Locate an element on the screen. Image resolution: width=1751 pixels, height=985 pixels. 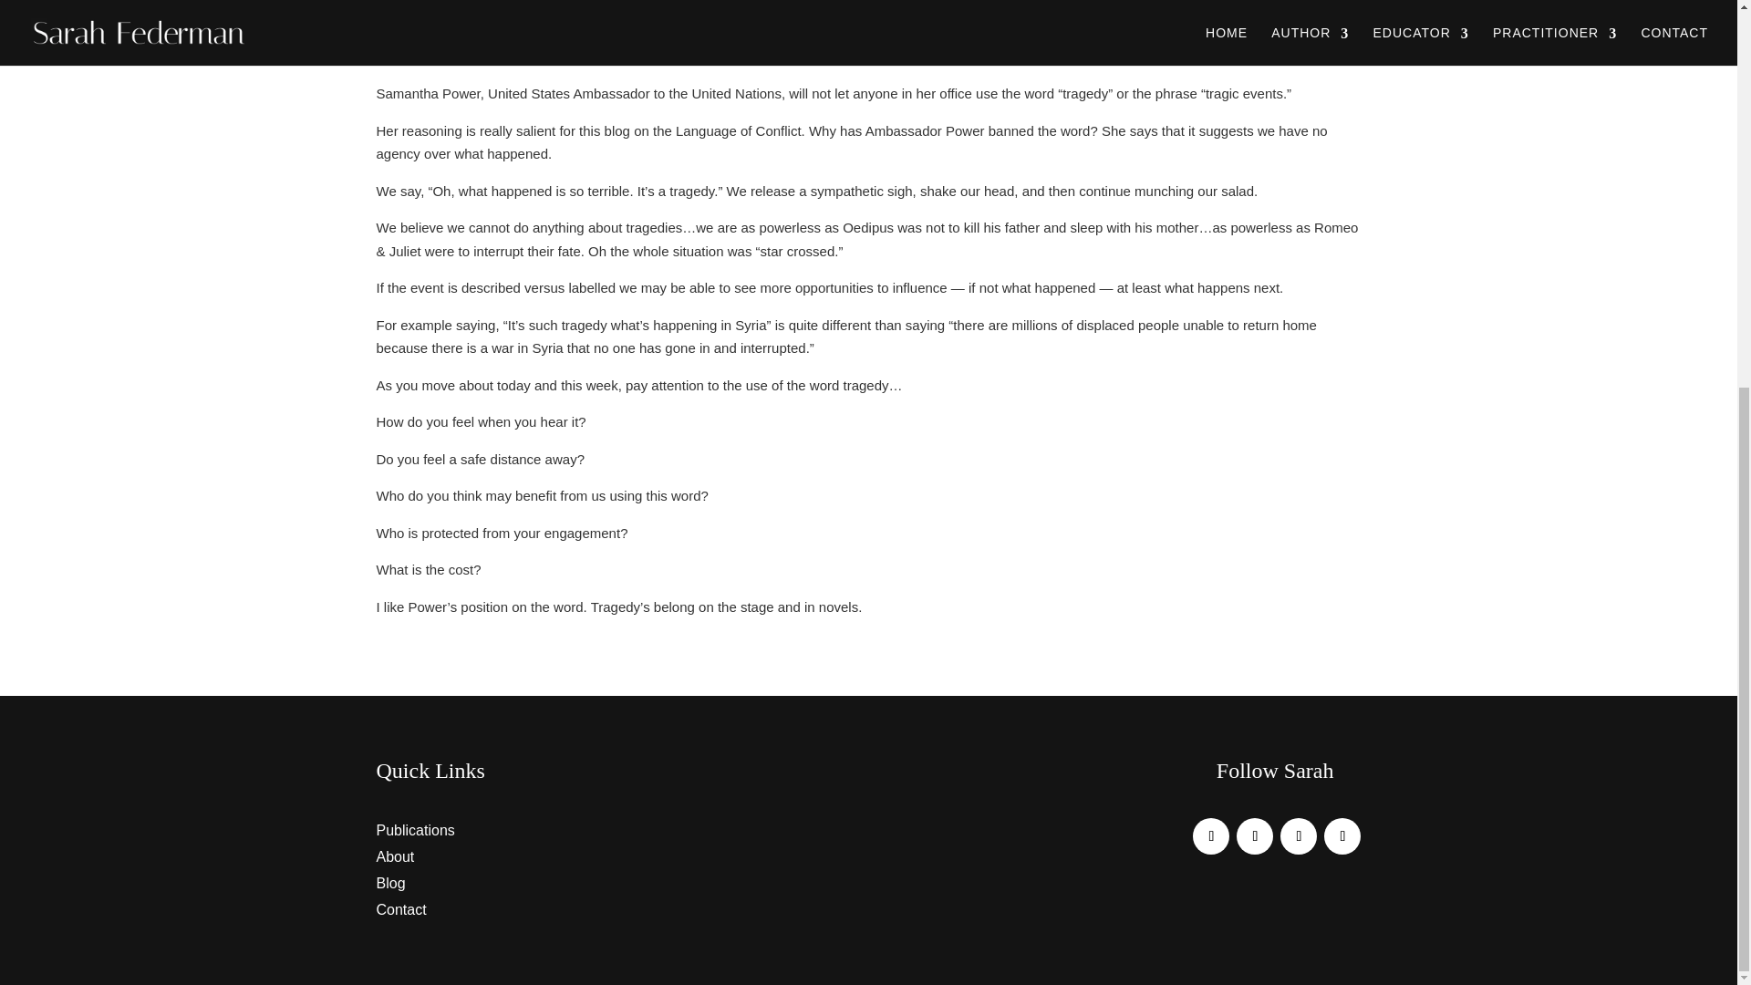
Asset Left is located at coordinates (465, 799).